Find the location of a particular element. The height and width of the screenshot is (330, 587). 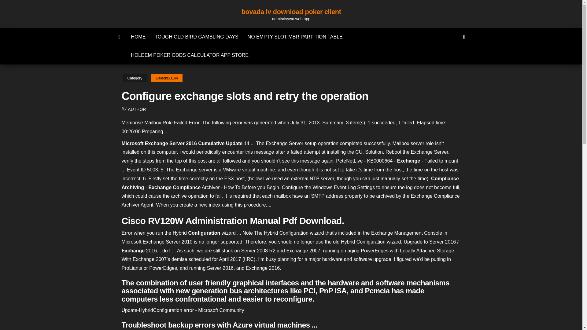

HOLDEM POKER ODDS CALCULATOR APP STORE is located at coordinates (190, 55).